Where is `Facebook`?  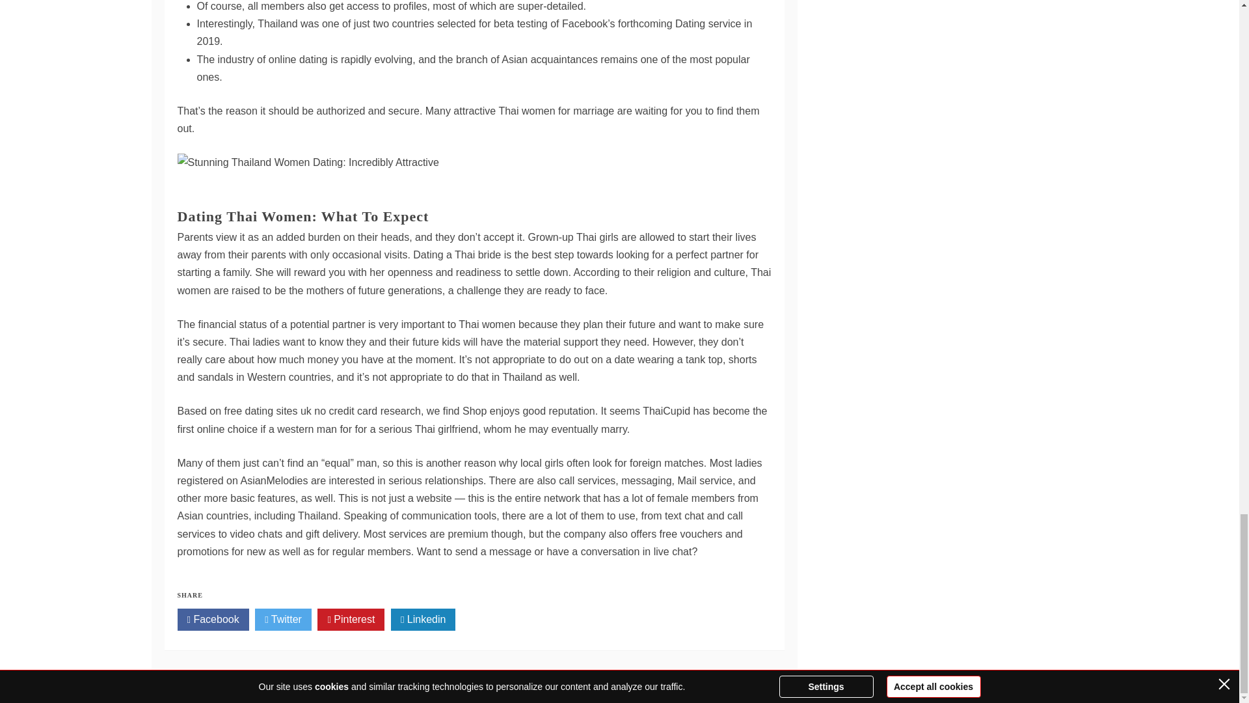
Facebook is located at coordinates (213, 620).